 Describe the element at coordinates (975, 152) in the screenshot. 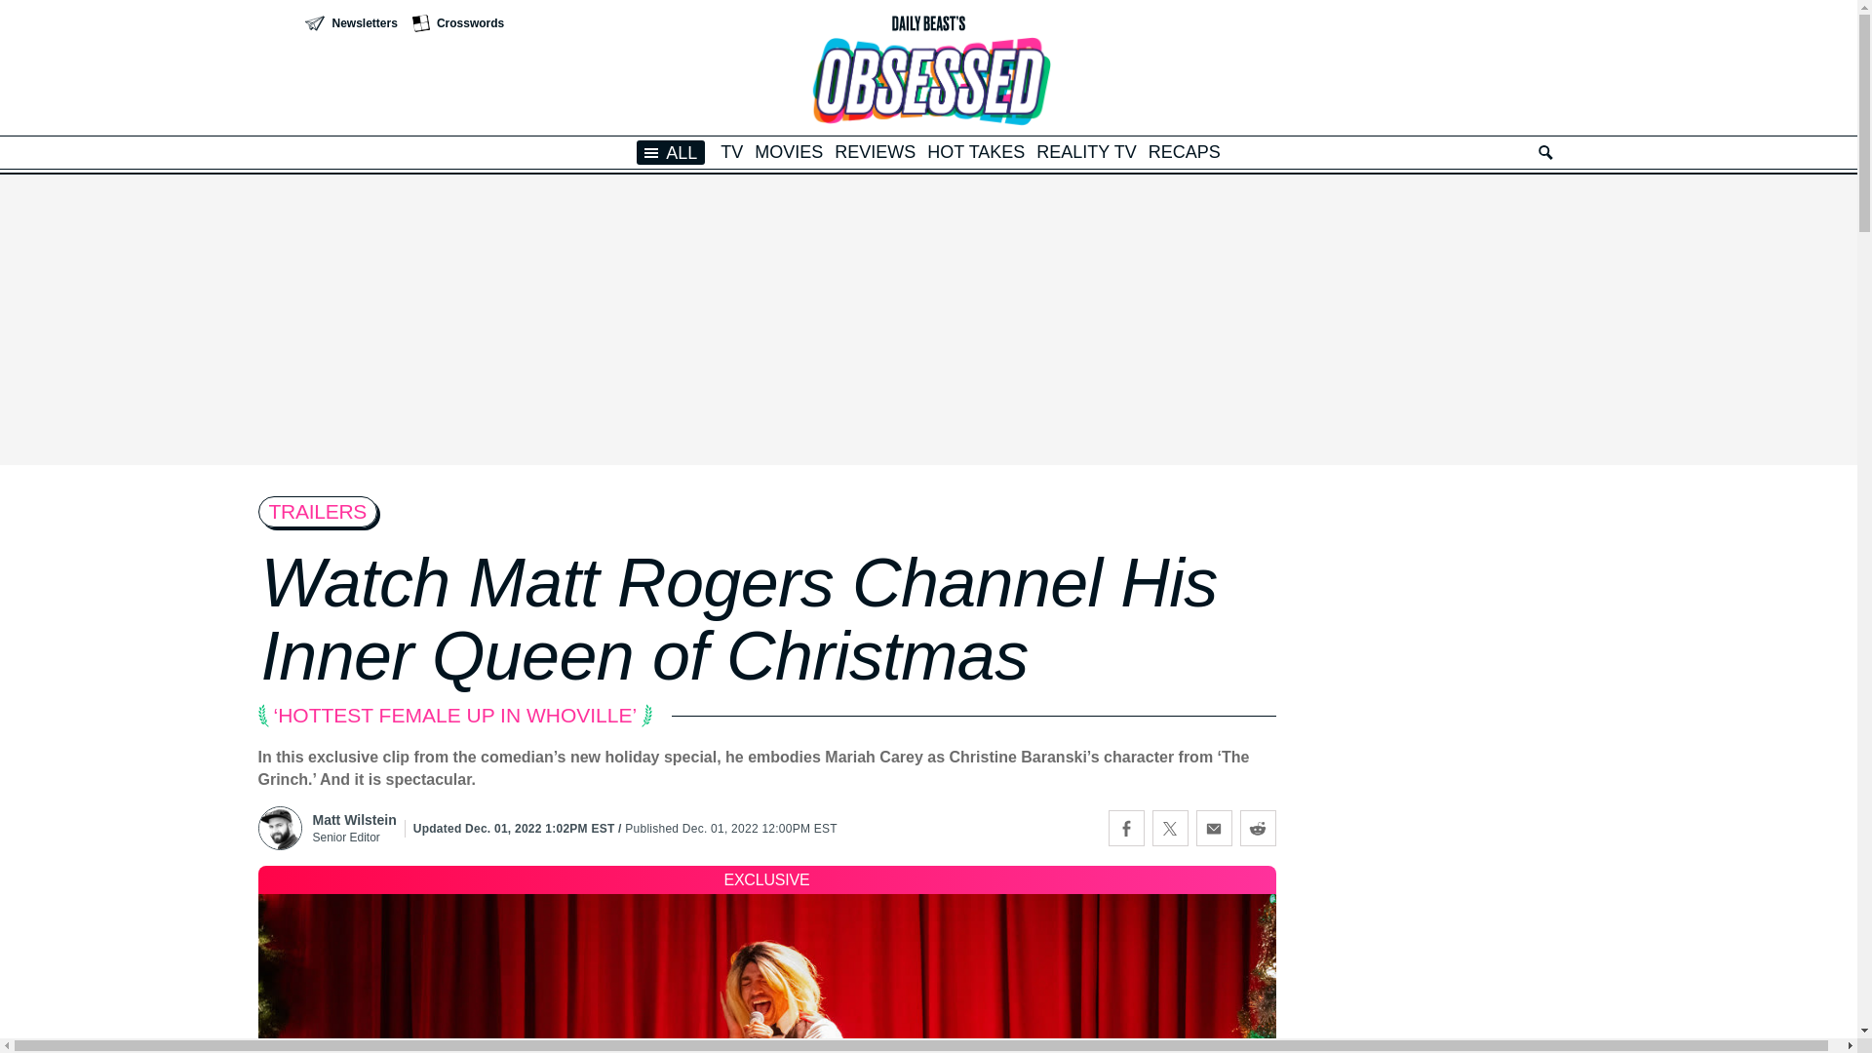

I see `HOT TAKES` at that location.